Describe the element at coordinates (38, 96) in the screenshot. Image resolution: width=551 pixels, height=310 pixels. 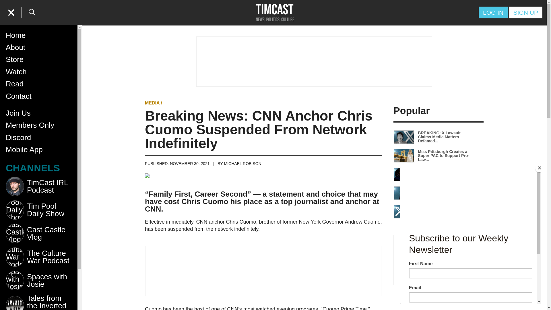
I see `Contact` at that location.